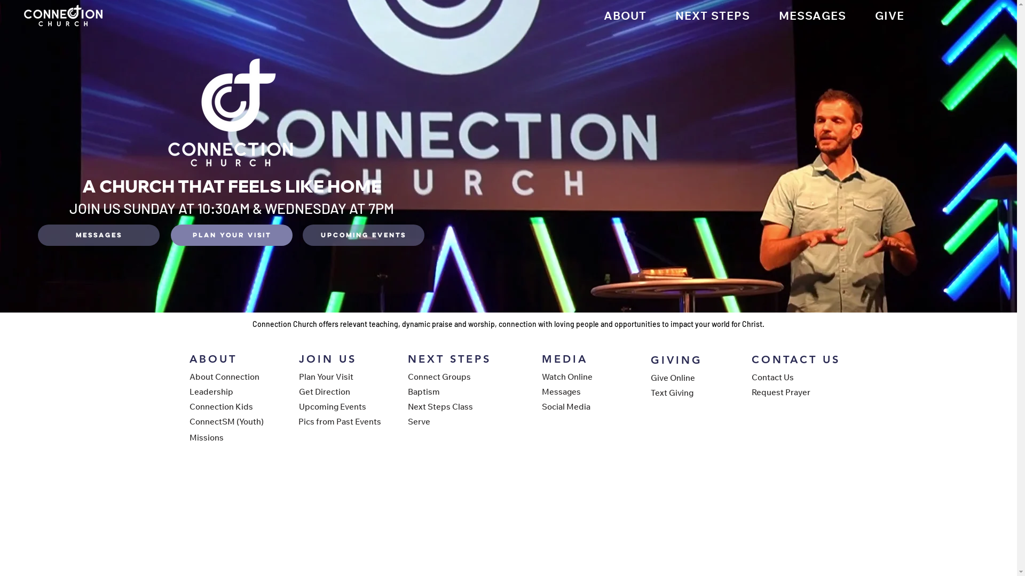 Image resolution: width=1025 pixels, height=576 pixels. What do you see at coordinates (579, 391) in the screenshot?
I see `Messages` at bounding box center [579, 391].